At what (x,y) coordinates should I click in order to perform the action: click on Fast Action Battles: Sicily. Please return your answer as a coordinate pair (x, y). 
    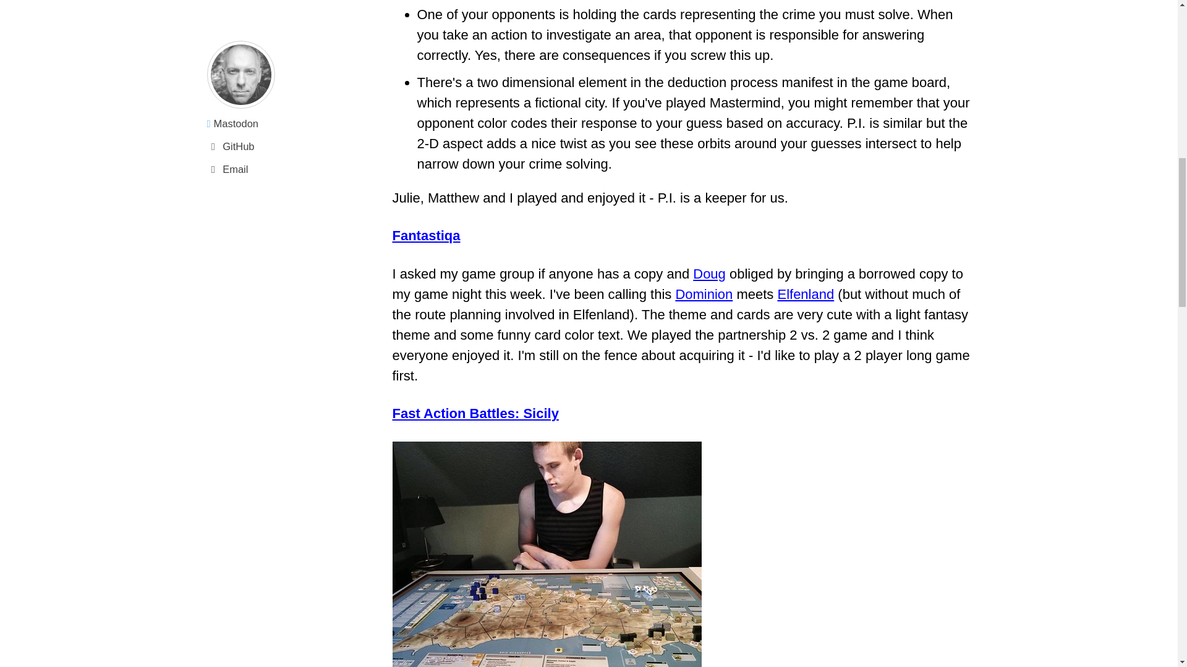
    Looking at the image, I should click on (475, 413).